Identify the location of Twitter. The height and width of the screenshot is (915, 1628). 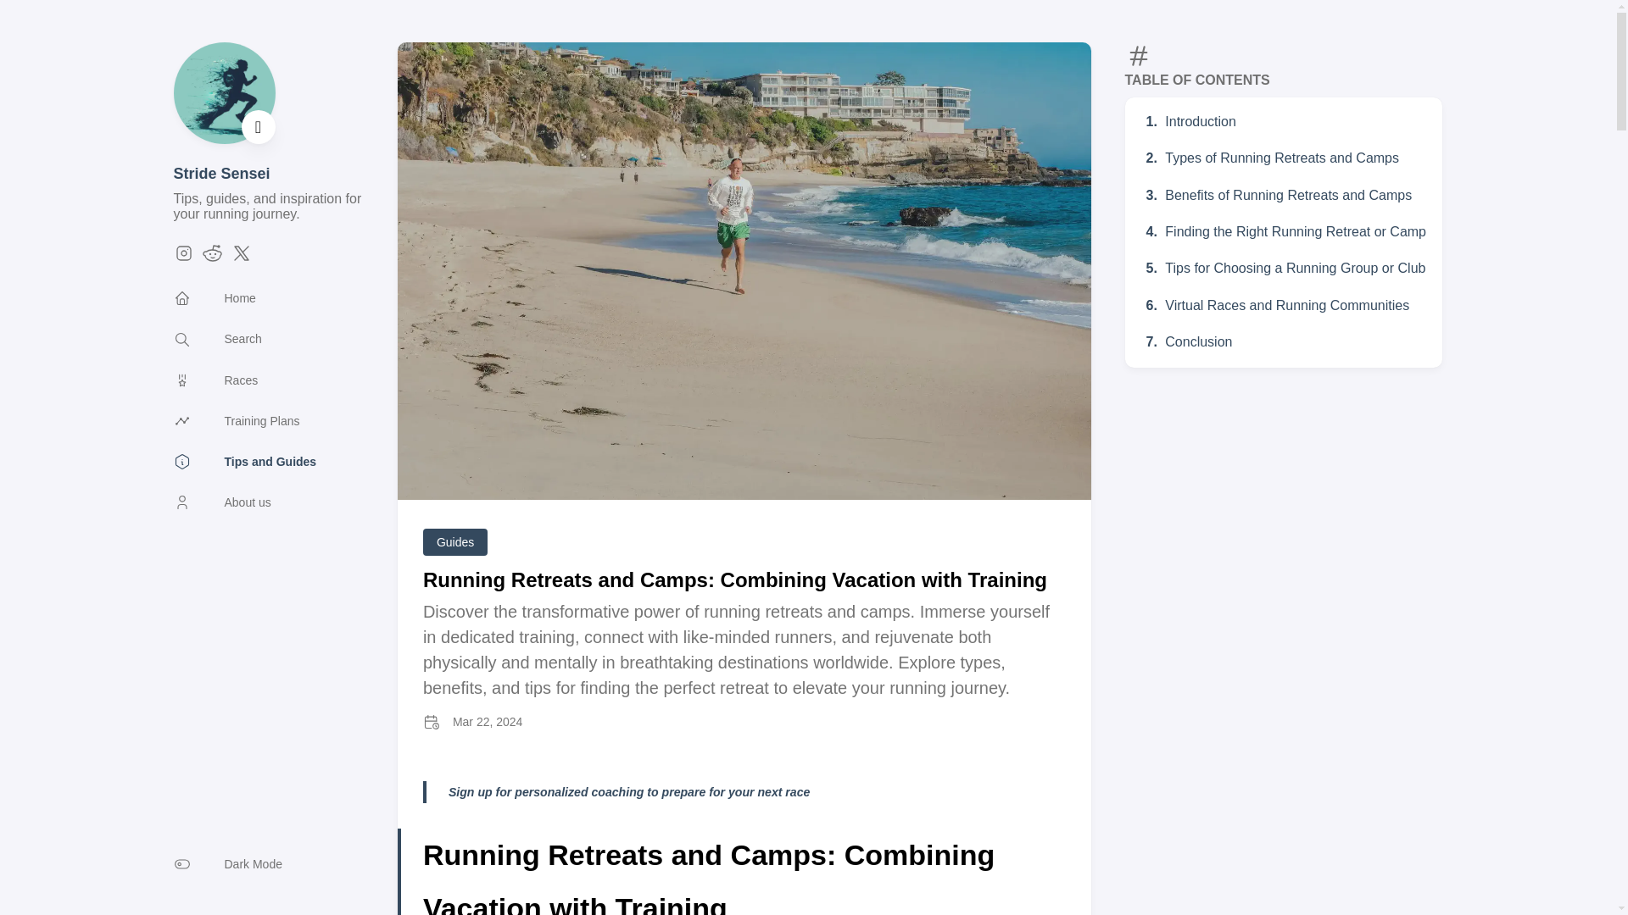
(241, 259).